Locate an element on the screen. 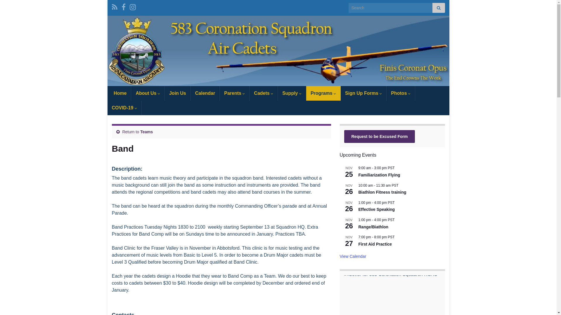 This screenshot has height=315, width=561. Range/Biathlon is located at coordinates (373, 227).